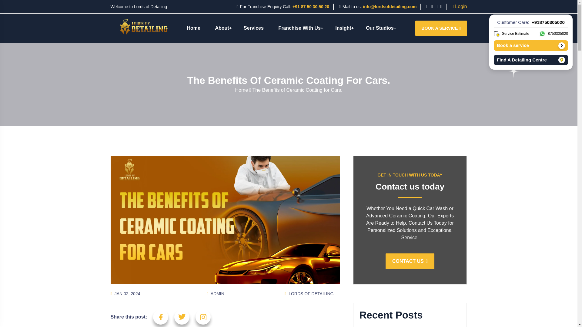 This screenshot has width=582, height=327. Describe the element at coordinates (193, 28) in the screenshot. I see `Home` at that location.